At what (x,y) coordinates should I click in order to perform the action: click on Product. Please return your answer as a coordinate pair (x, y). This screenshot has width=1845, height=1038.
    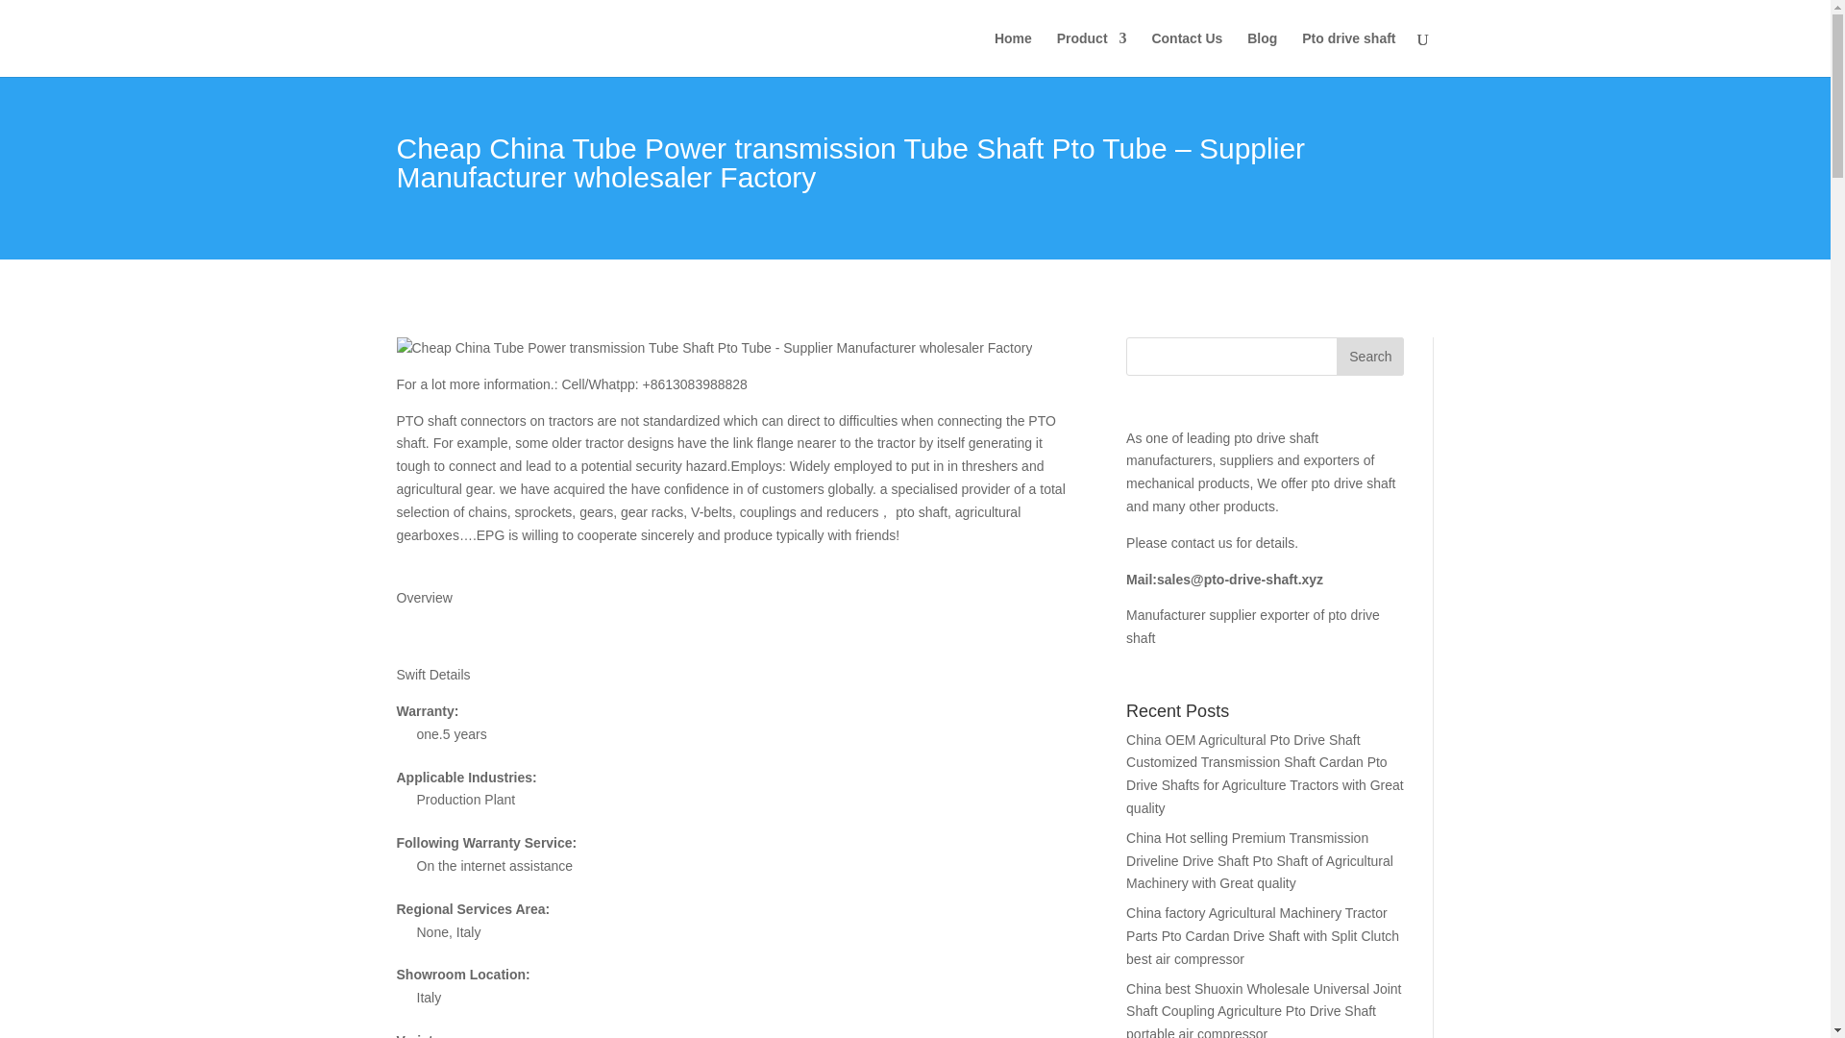
    Looking at the image, I should click on (1092, 54).